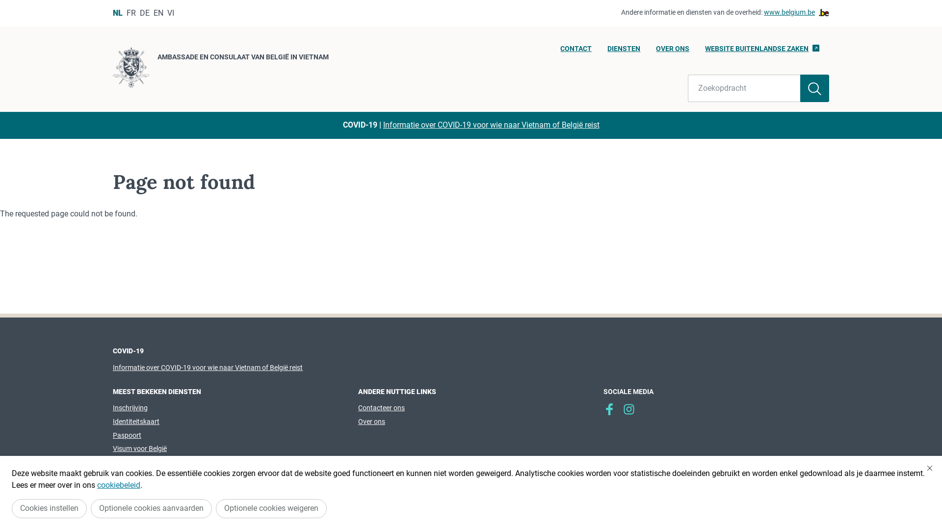 This screenshot has height=530, width=942. I want to click on DIENSTEN, so click(624, 52).